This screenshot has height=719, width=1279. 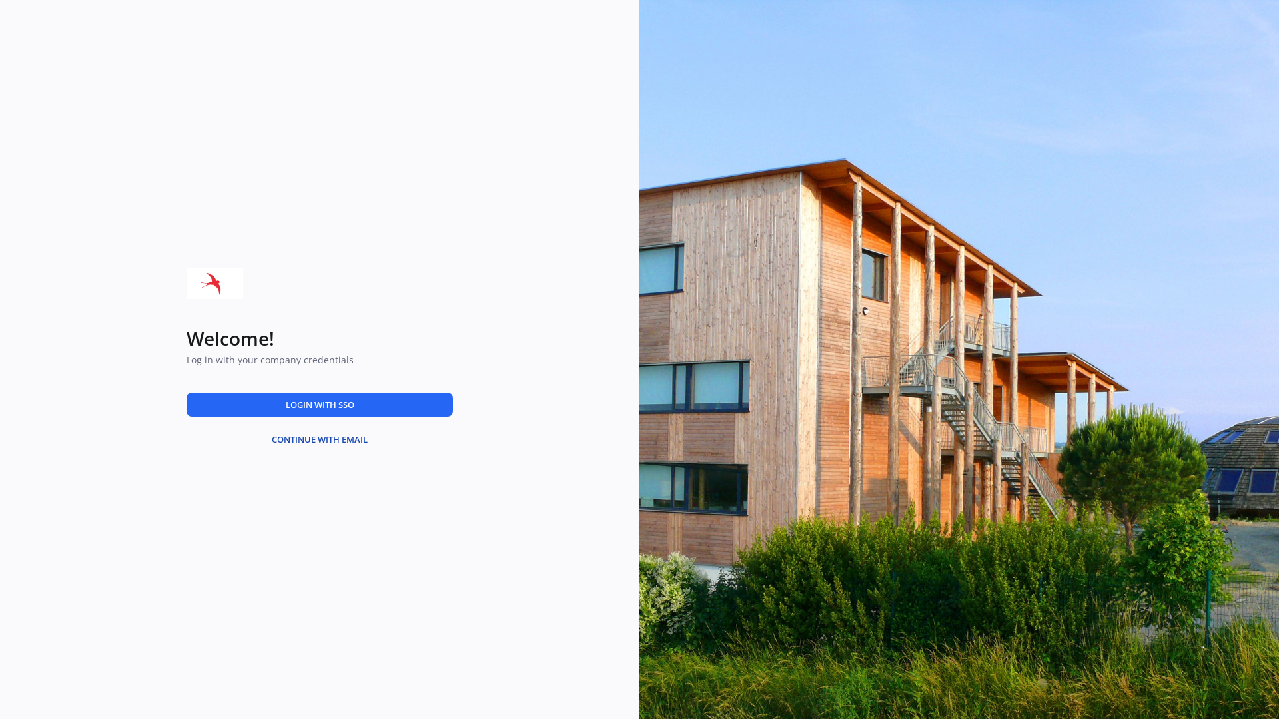 I want to click on CONTINUE WITH EMAIL, so click(x=320, y=439).